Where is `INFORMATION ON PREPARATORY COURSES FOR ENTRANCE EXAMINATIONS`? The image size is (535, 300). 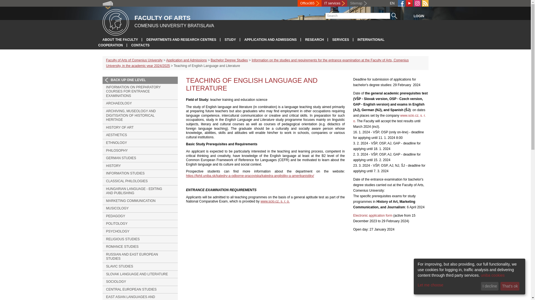 INFORMATION ON PREPARATORY COURSES FOR ENTRANCE EXAMINATIONS is located at coordinates (140, 92).